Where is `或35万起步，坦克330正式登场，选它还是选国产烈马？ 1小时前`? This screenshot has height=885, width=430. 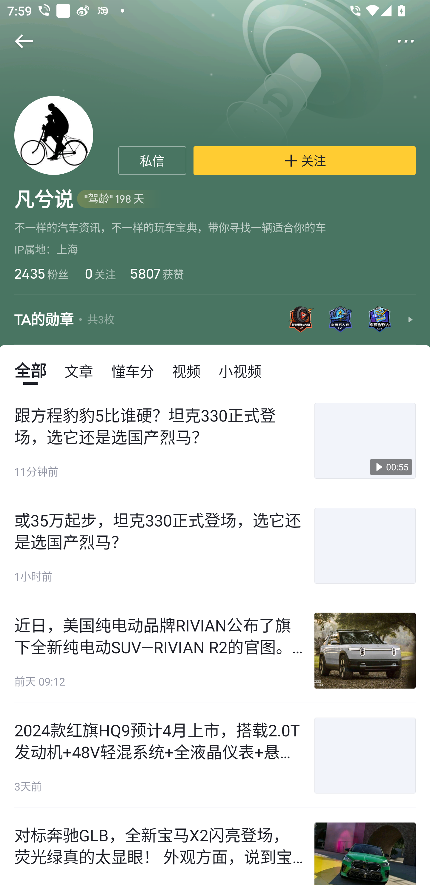
或35万起步，坦克330正式登场，选它还是选国产烈马？ 1小时前 is located at coordinates (215, 545).